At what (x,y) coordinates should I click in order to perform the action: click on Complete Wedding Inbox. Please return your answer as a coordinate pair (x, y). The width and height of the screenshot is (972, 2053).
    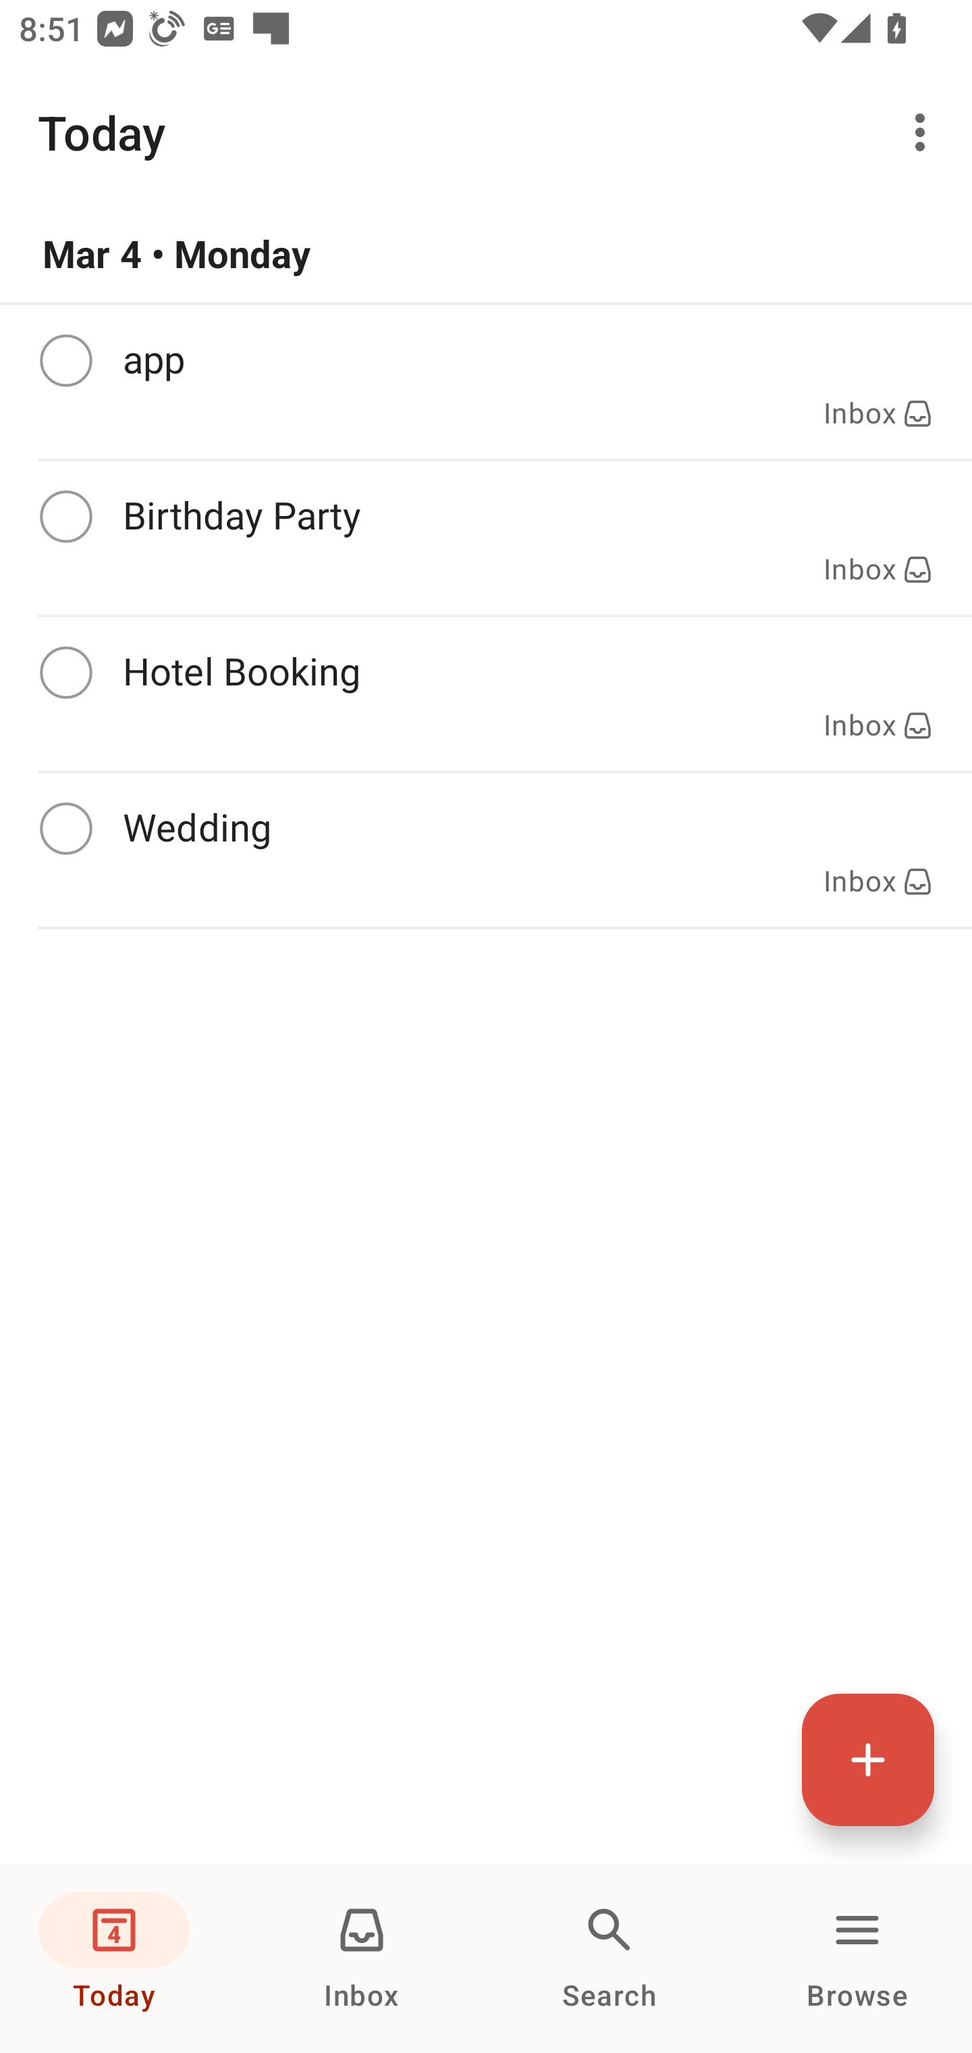
    Looking at the image, I should click on (486, 850).